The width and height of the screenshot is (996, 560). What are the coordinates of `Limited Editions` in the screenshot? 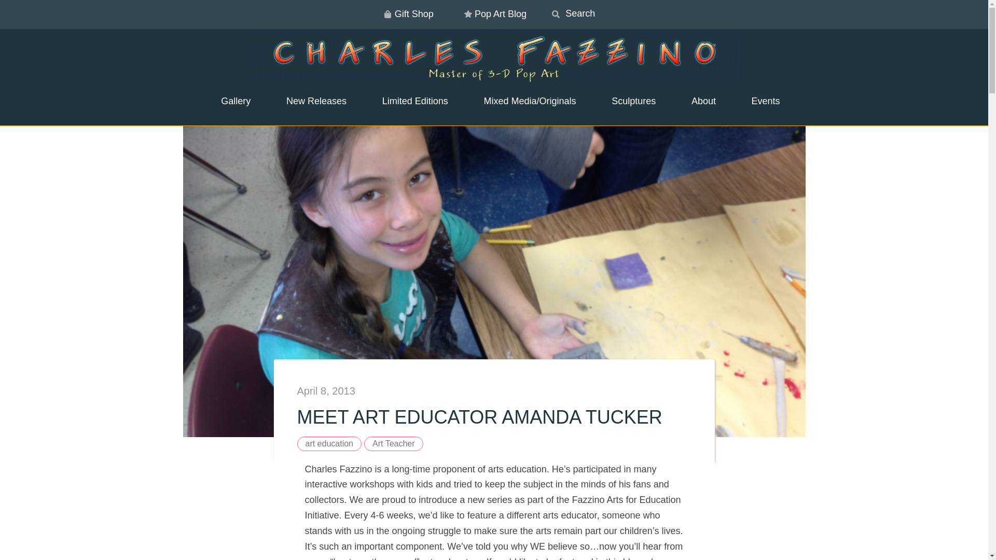 It's located at (409, 102).